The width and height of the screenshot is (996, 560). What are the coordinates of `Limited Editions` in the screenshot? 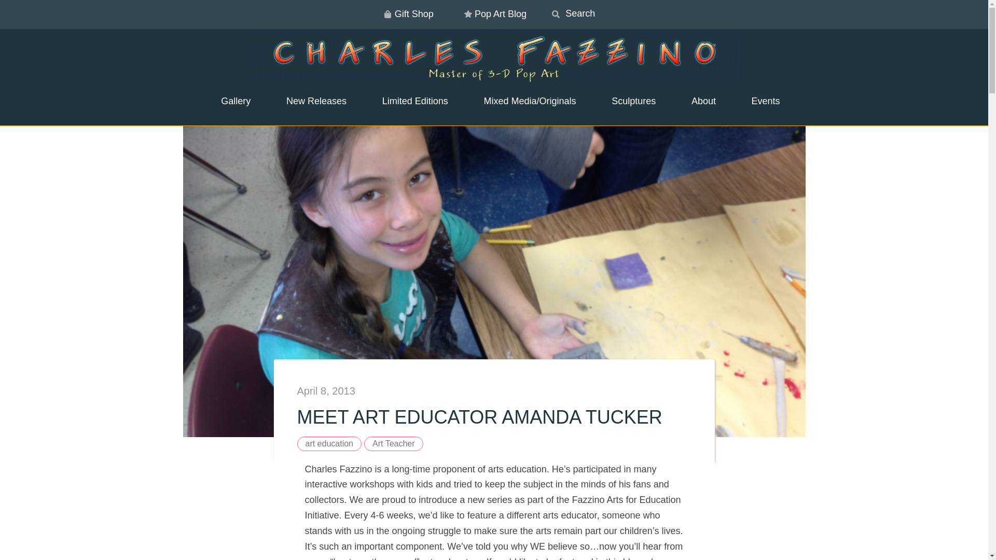 It's located at (409, 102).